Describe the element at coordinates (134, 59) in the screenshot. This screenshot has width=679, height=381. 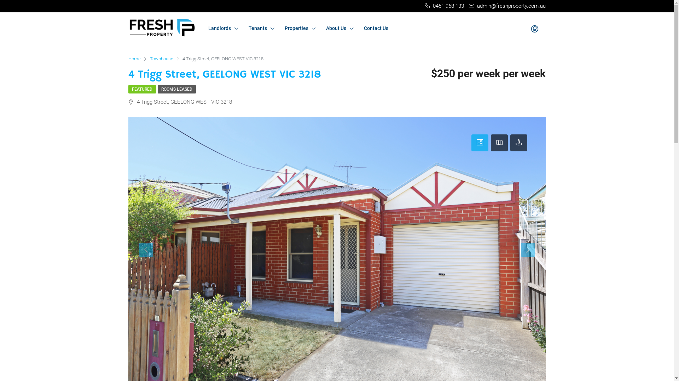
I see `Home` at that location.